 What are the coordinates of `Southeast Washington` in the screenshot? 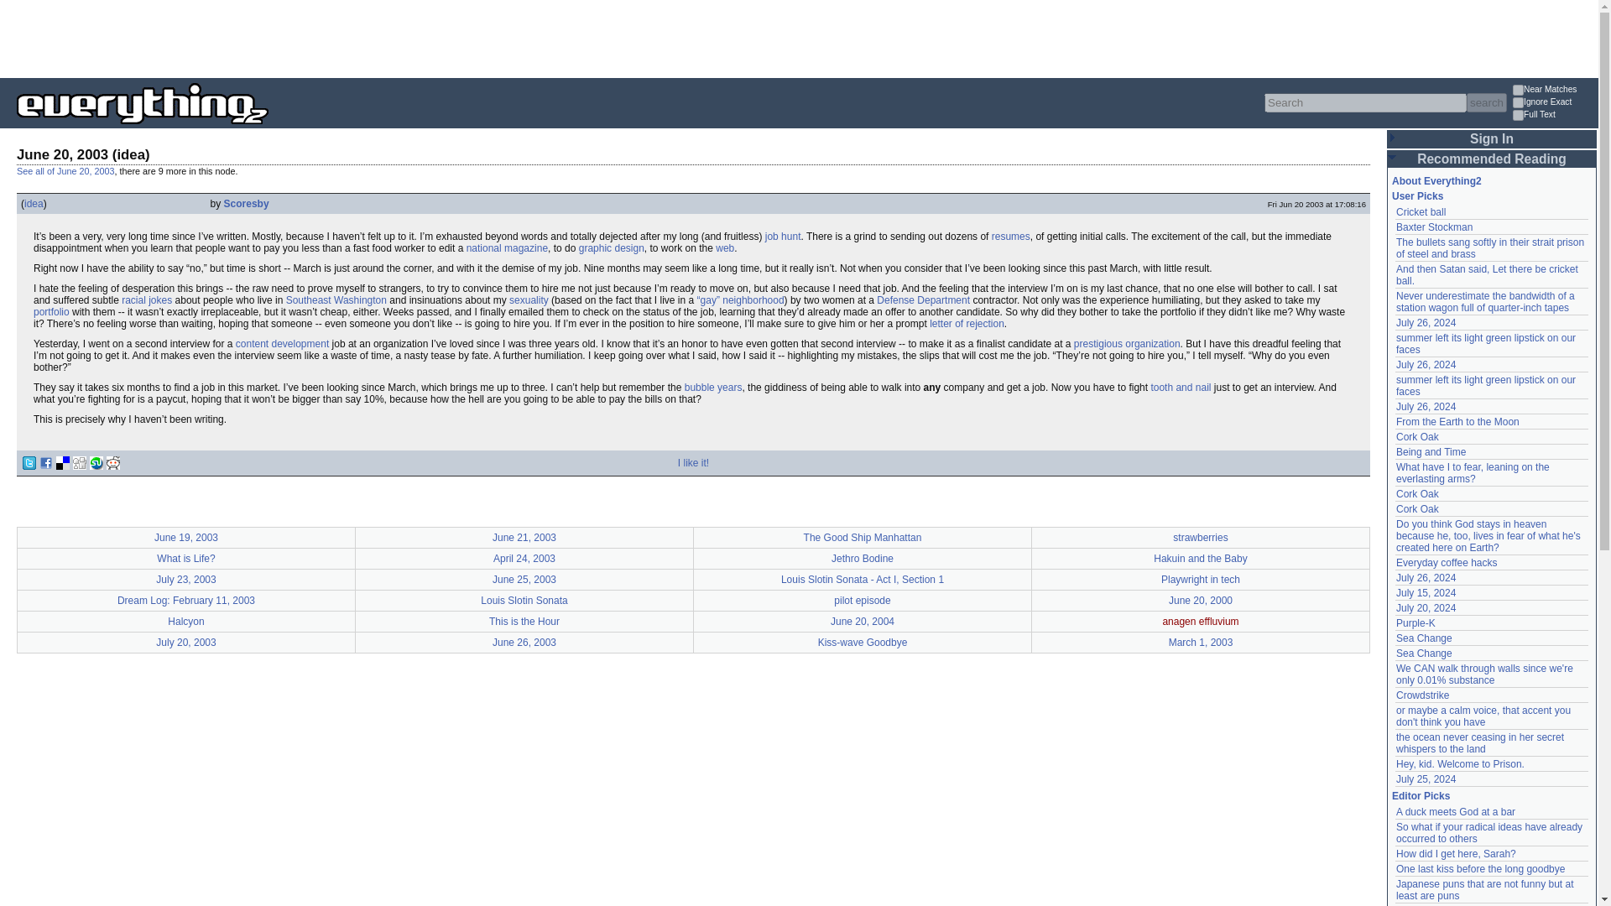 It's located at (336, 300).